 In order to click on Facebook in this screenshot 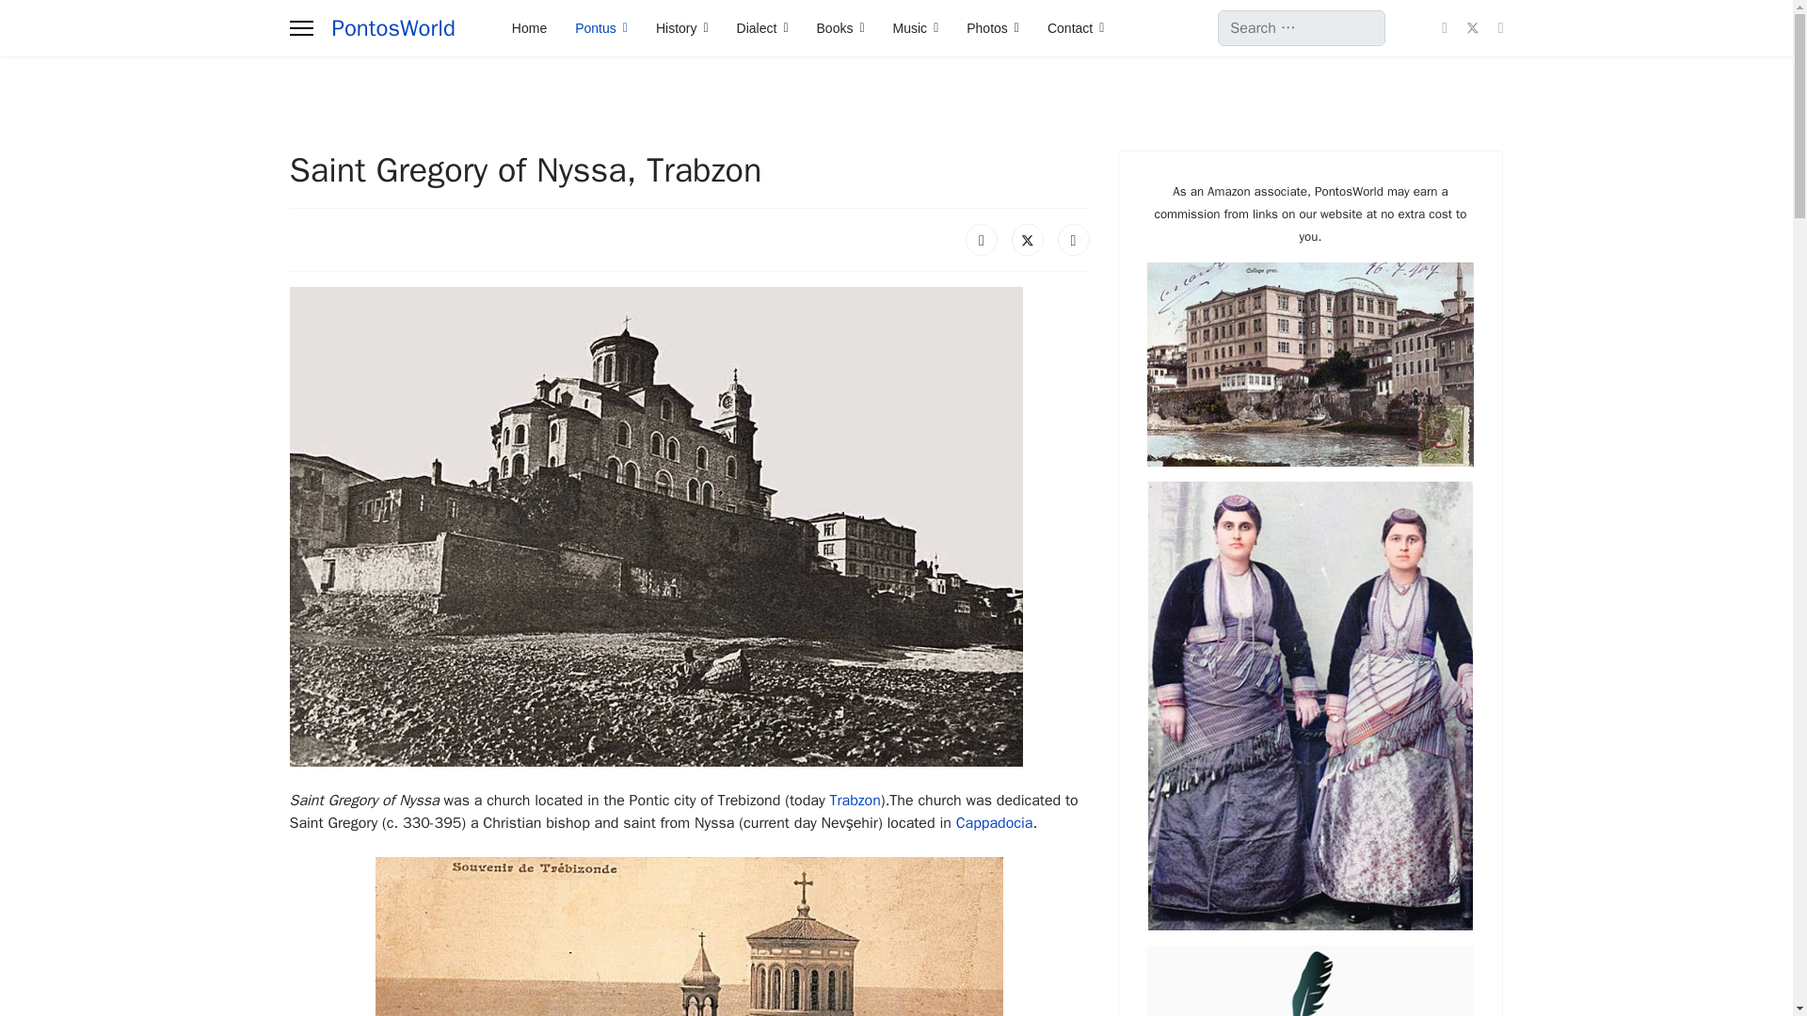, I will do `click(981, 239)`.